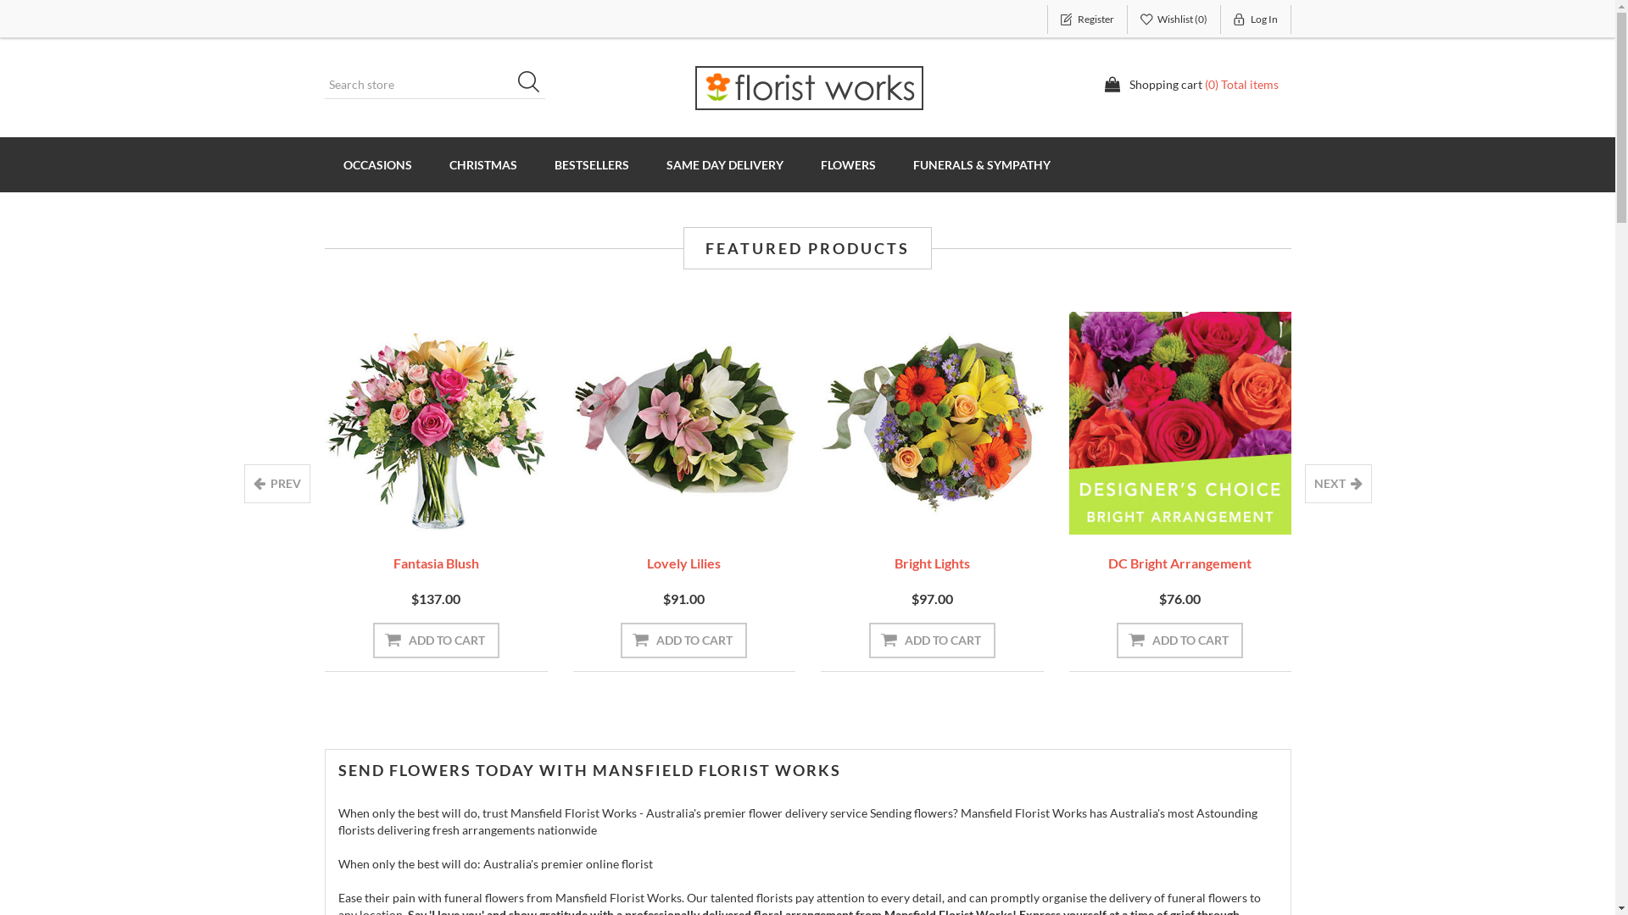 This screenshot has height=915, width=1628. Describe the element at coordinates (685, 424) in the screenshot. I see `Show details for Lovely Lilies` at that location.